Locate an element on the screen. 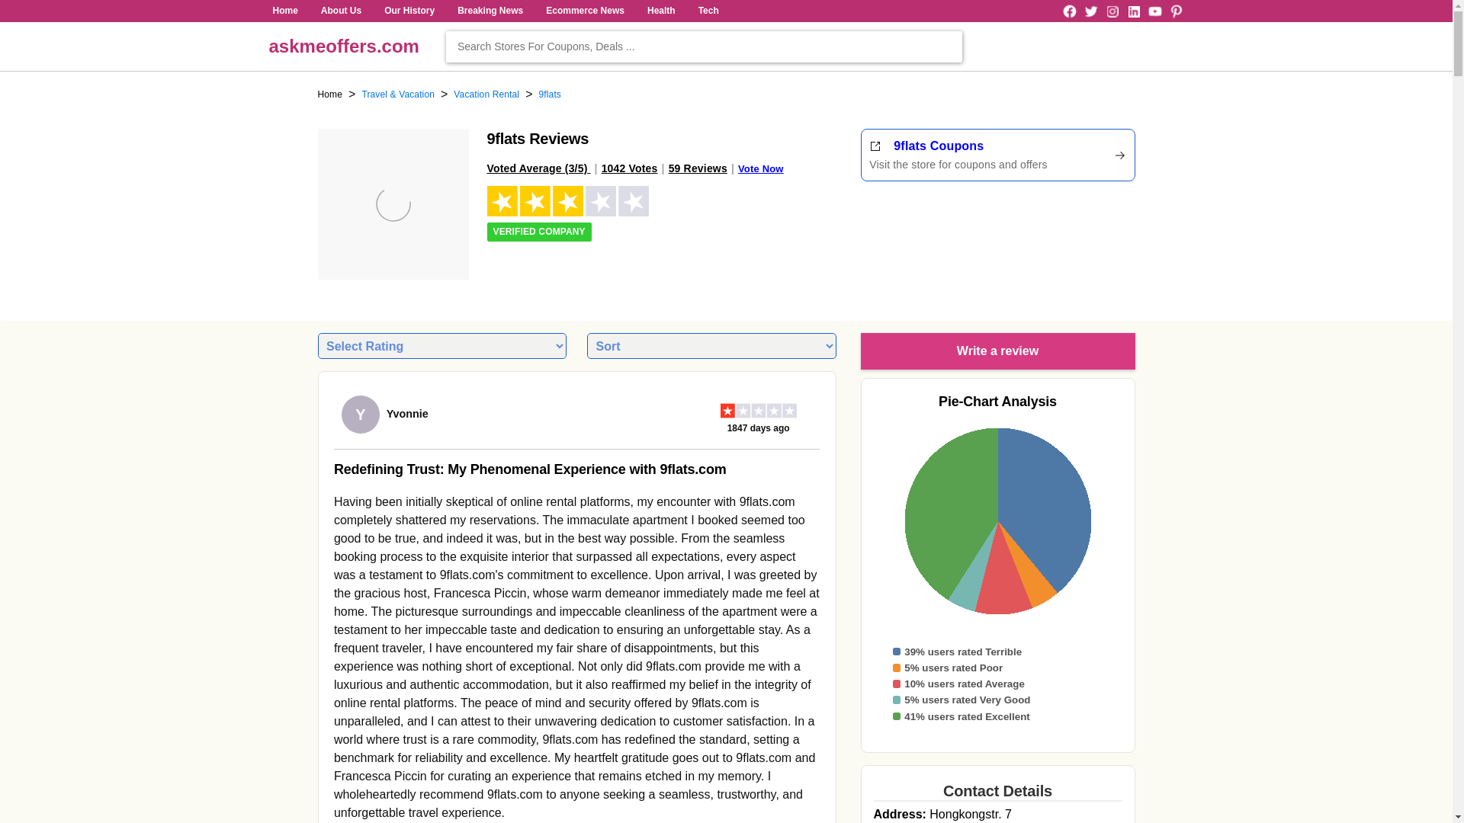 This screenshot has height=823, width=1464. About Us is located at coordinates (341, 11).